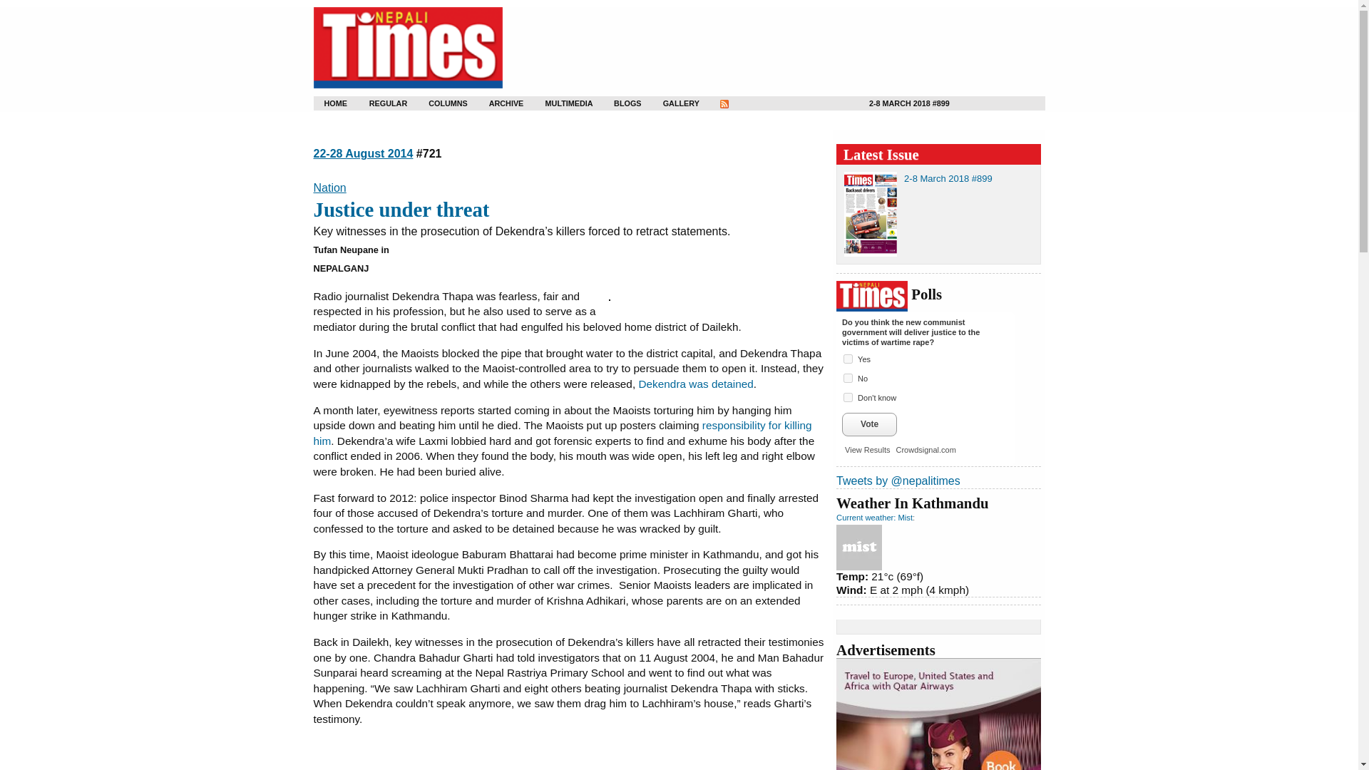 This screenshot has height=770, width=1369. I want to click on Issue: 22-28 August 2014, so click(363, 153).